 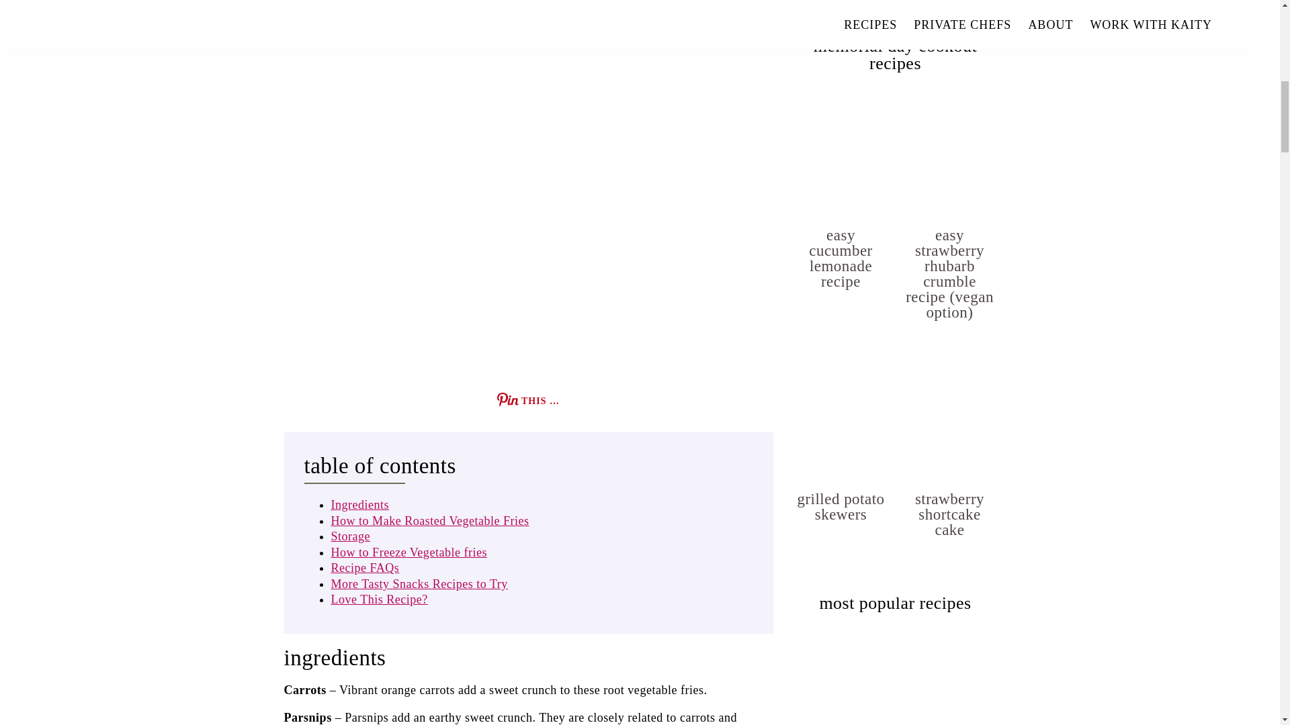 I want to click on Recipe FAQs, so click(x=364, y=568).